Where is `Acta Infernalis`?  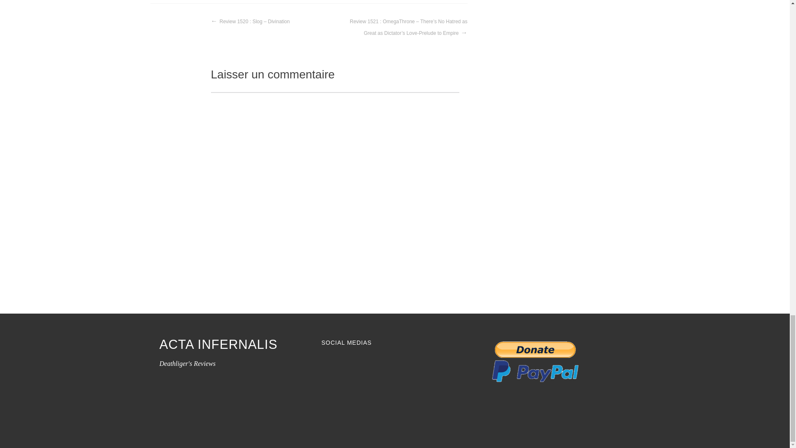 Acta Infernalis is located at coordinates (218, 344).